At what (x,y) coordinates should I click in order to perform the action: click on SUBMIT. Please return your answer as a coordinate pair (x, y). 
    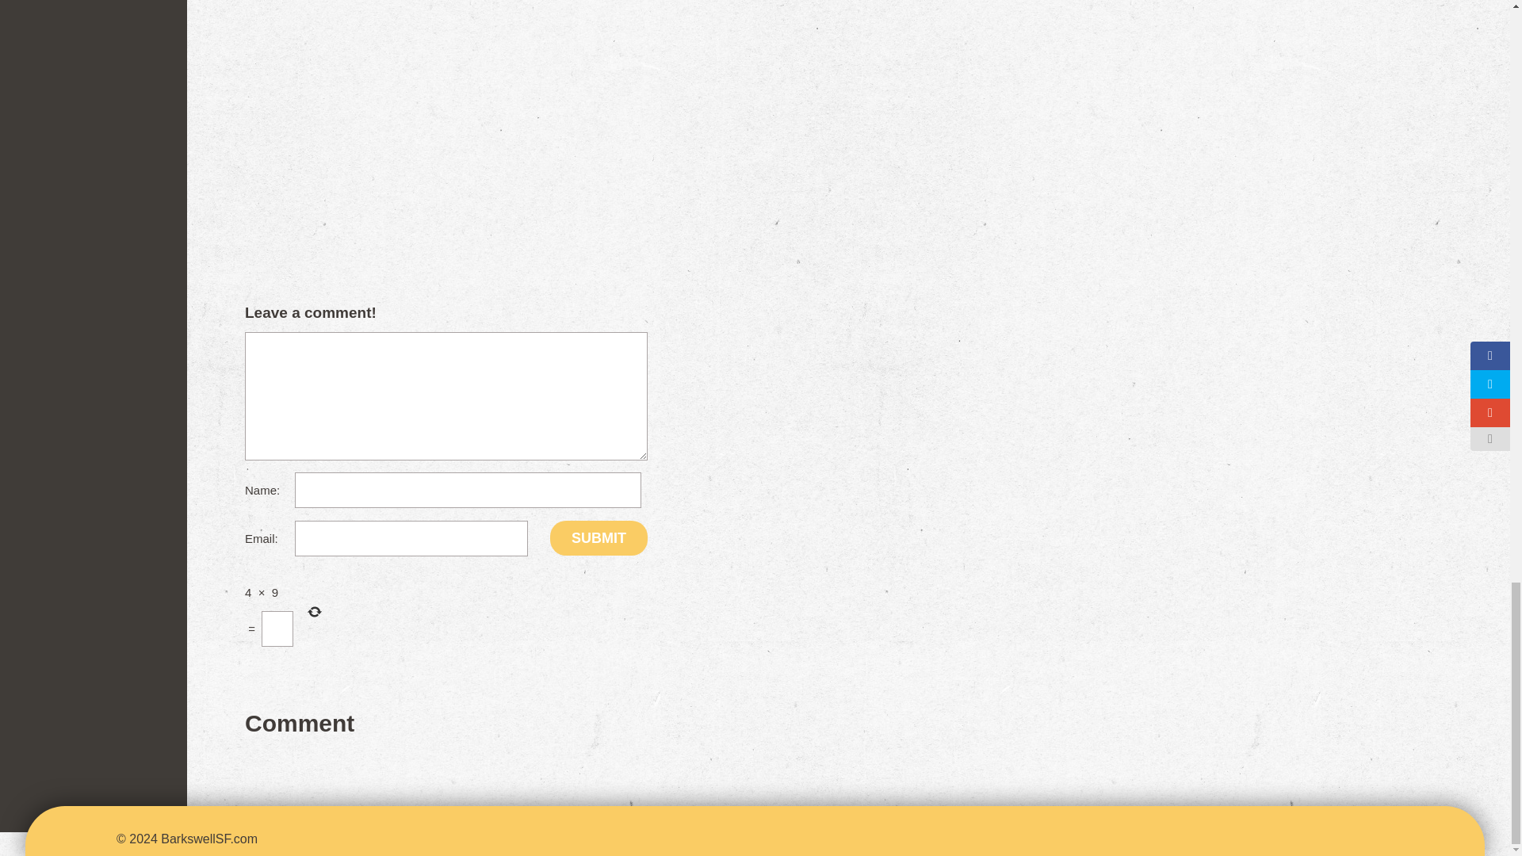
    Looking at the image, I should click on (598, 537).